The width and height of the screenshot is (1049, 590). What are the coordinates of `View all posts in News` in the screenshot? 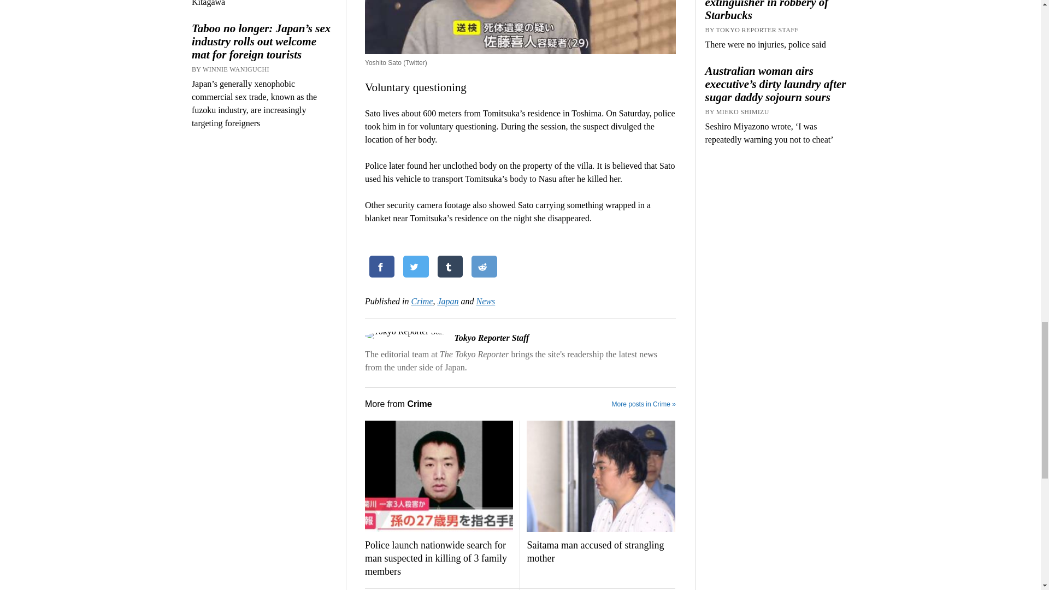 It's located at (485, 302).